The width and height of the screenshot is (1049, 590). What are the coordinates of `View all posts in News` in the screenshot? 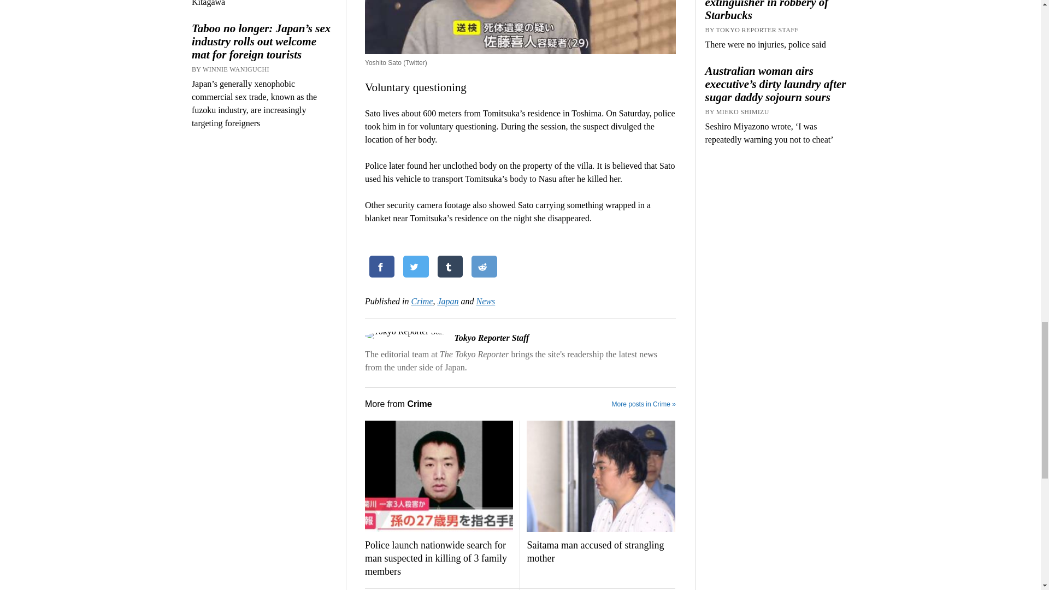 It's located at (485, 302).